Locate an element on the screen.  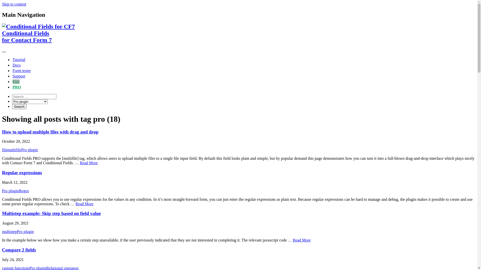
Read More is located at coordinates (85, 204).